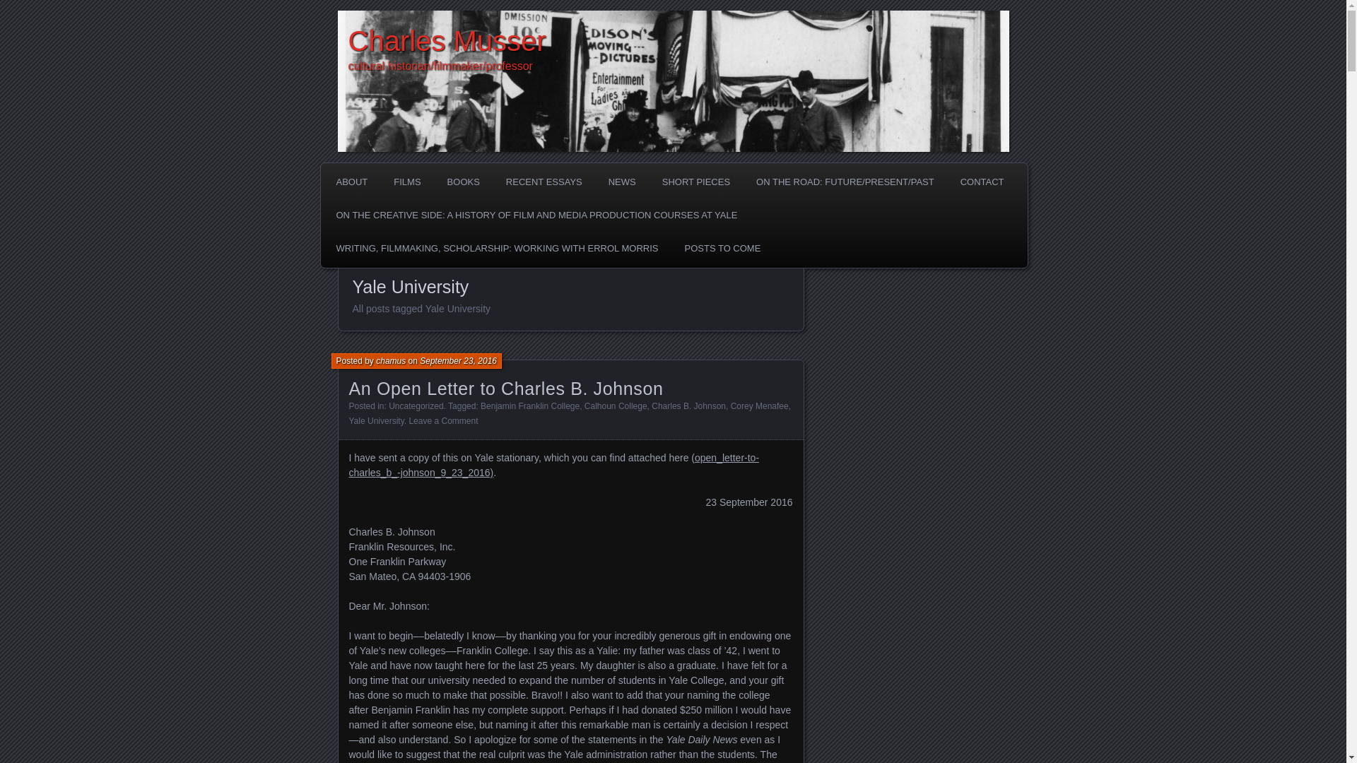 Image resolution: width=1357 pixels, height=763 pixels. Describe the element at coordinates (458, 361) in the screenshot. I see `September 23, 2016` at that location.